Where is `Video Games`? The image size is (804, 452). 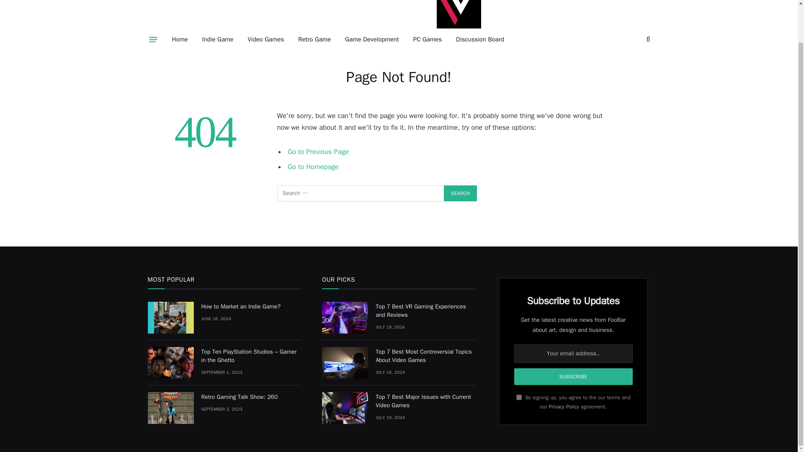 Video Games is located at coordinates (265, 39).